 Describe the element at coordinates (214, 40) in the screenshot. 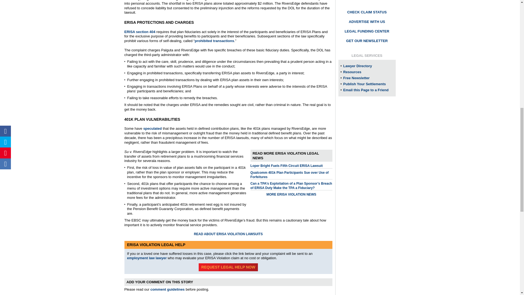

I see `prohibited transactions` at that location.